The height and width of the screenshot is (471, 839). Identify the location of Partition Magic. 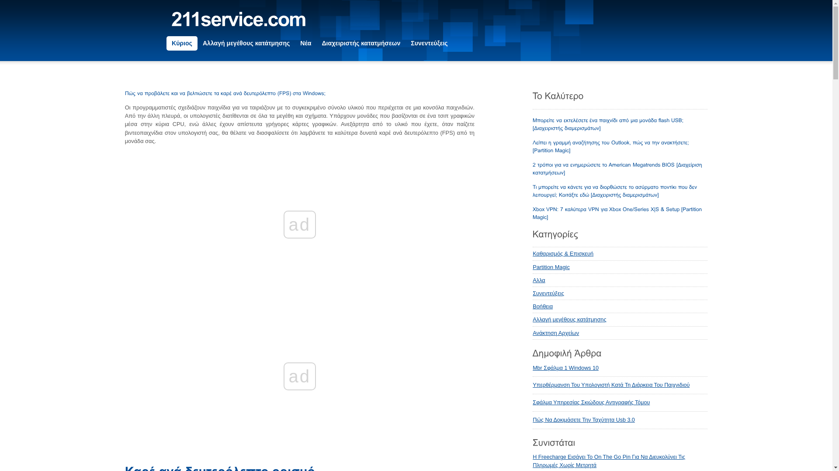
(620, 267).